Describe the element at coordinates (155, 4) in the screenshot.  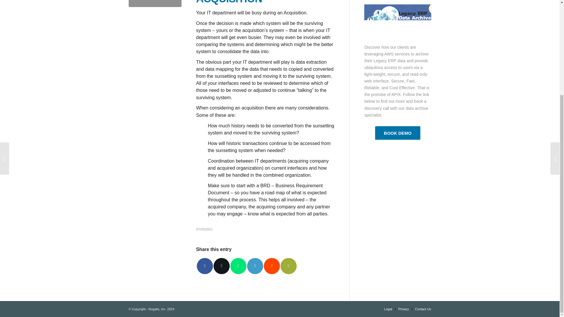
I see `How-your-IT-department-will-be-affected-by-an-Acquisition` at that location.